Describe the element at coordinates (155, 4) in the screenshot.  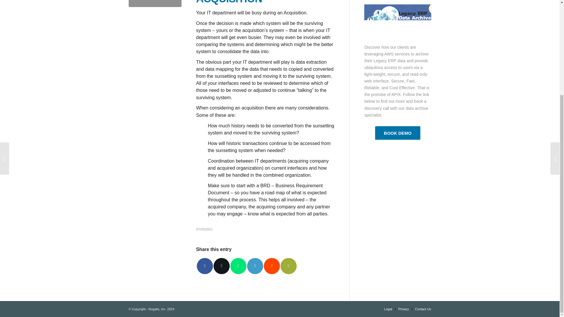
I see `How-your-IT-department-will-be-affected-by-an-Acquisition` at that location.